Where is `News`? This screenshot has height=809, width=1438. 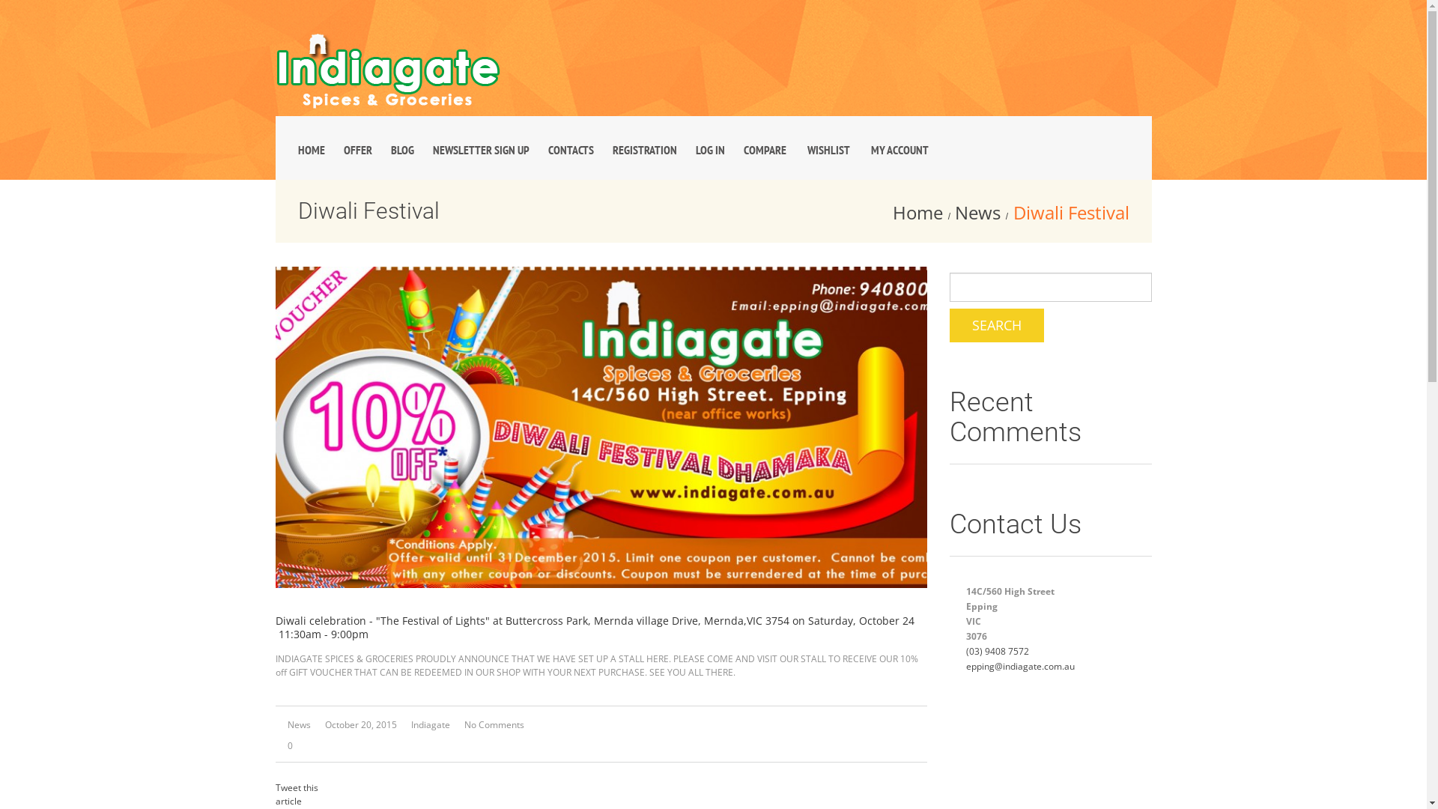
News is located at coordinates (978, 213).